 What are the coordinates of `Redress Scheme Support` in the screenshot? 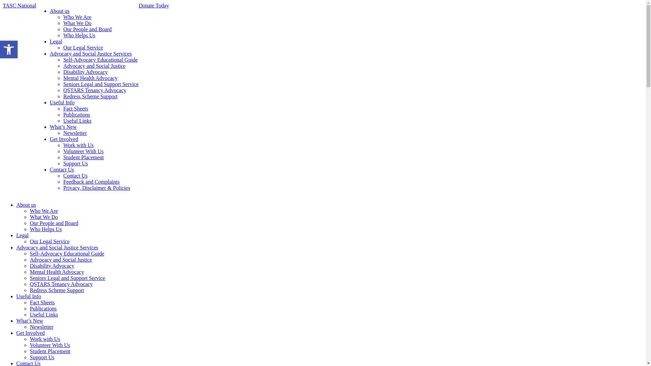 It's located at (91, 96).